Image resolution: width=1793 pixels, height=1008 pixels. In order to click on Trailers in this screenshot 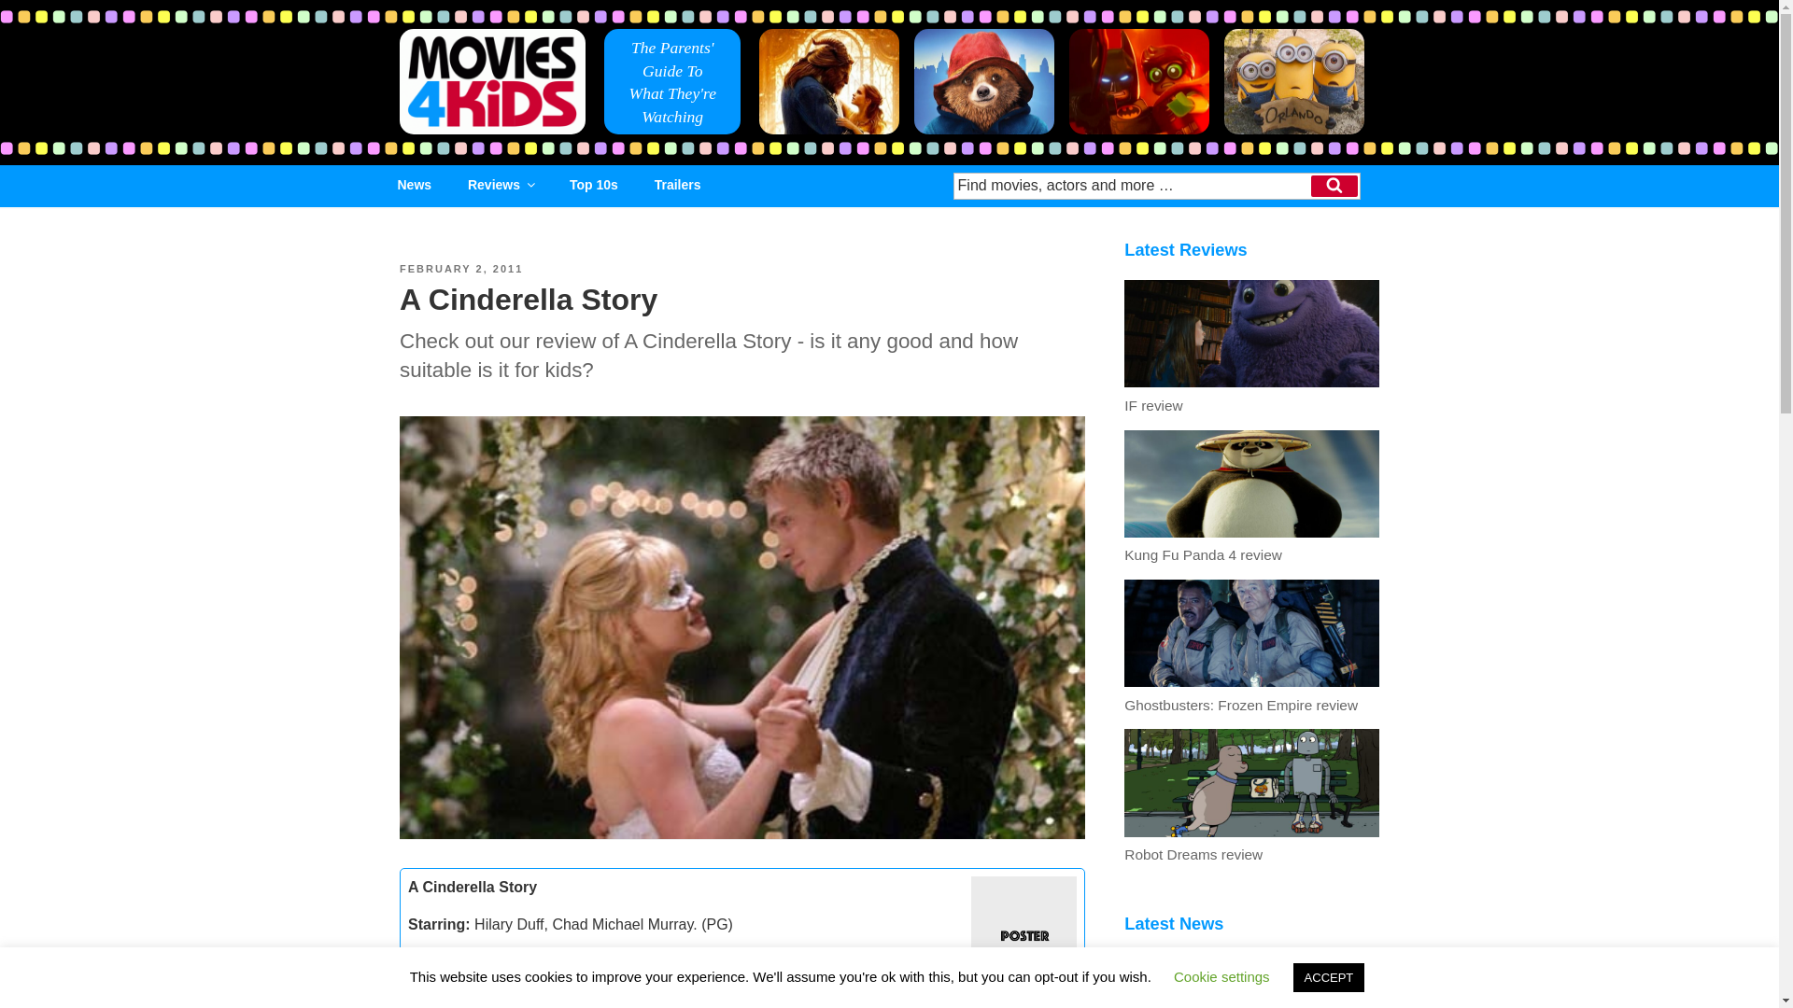, I will do `click(678, 185)`.